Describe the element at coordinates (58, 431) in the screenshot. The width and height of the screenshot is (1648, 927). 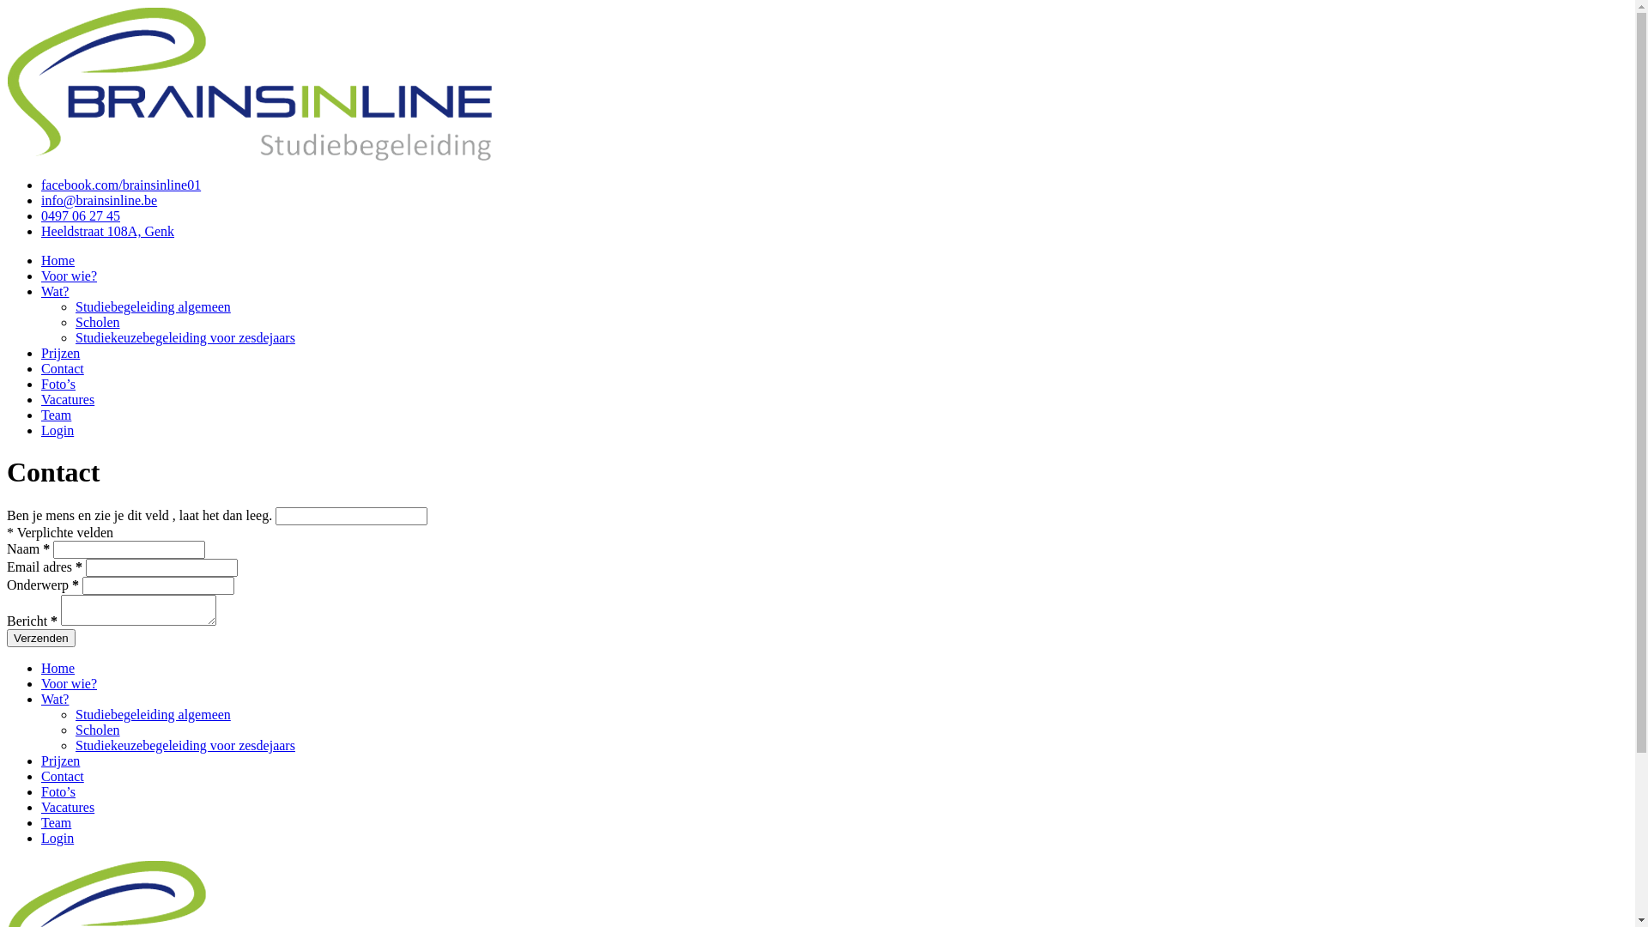
I see `Login` at that location.